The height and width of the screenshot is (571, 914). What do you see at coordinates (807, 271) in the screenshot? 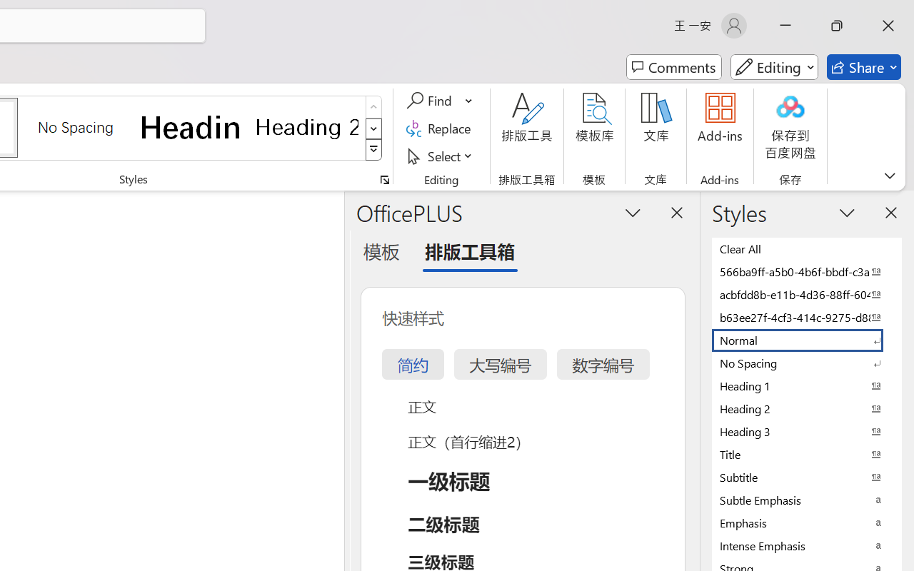
I see `566ba9ff-a5b0-4b6f-bbdf-c3ab41993fc2` at bounding box center [807, 271].